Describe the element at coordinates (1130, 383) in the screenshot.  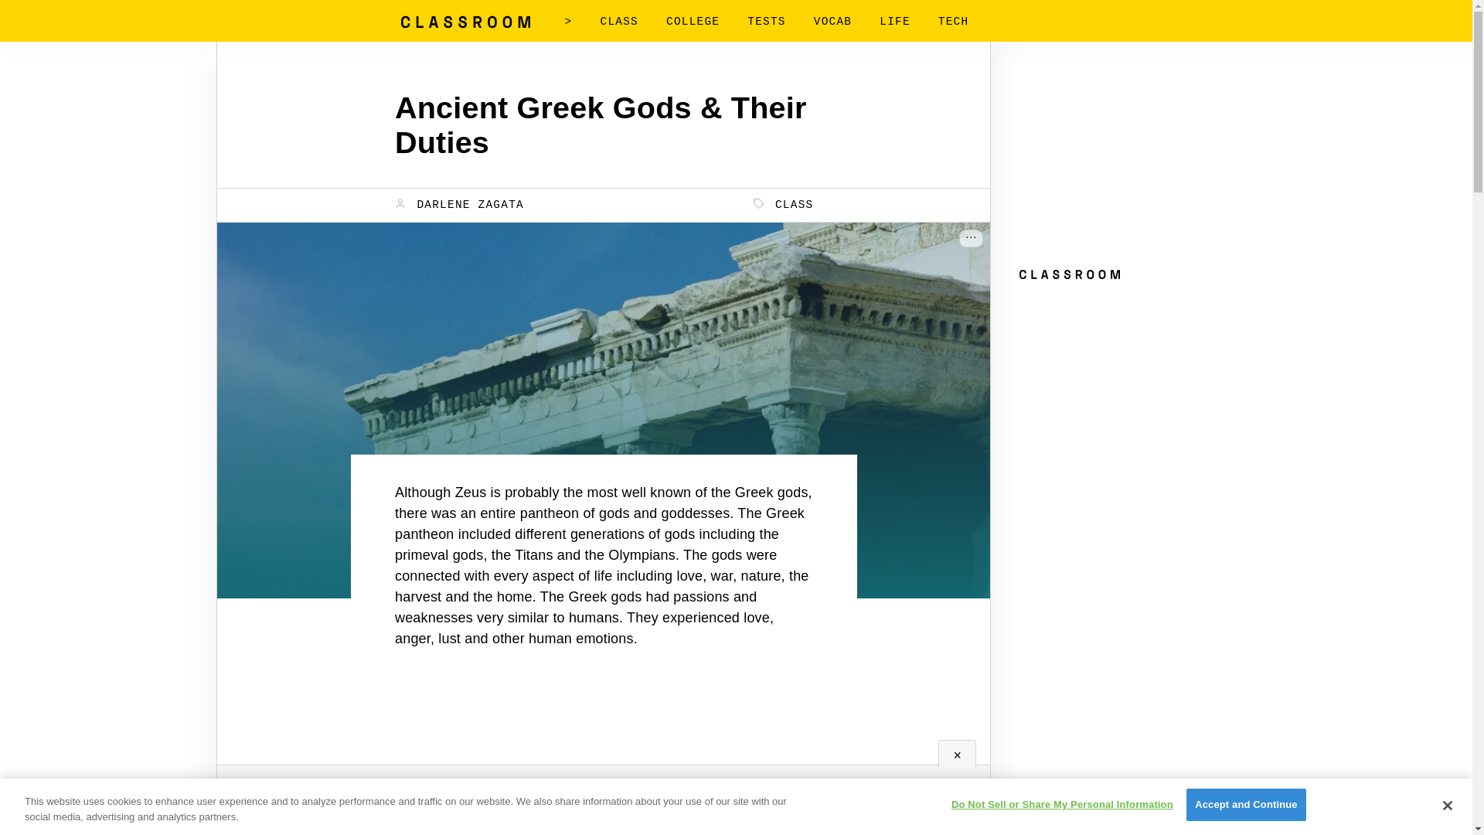
I see `3rd party ad content` at that location.